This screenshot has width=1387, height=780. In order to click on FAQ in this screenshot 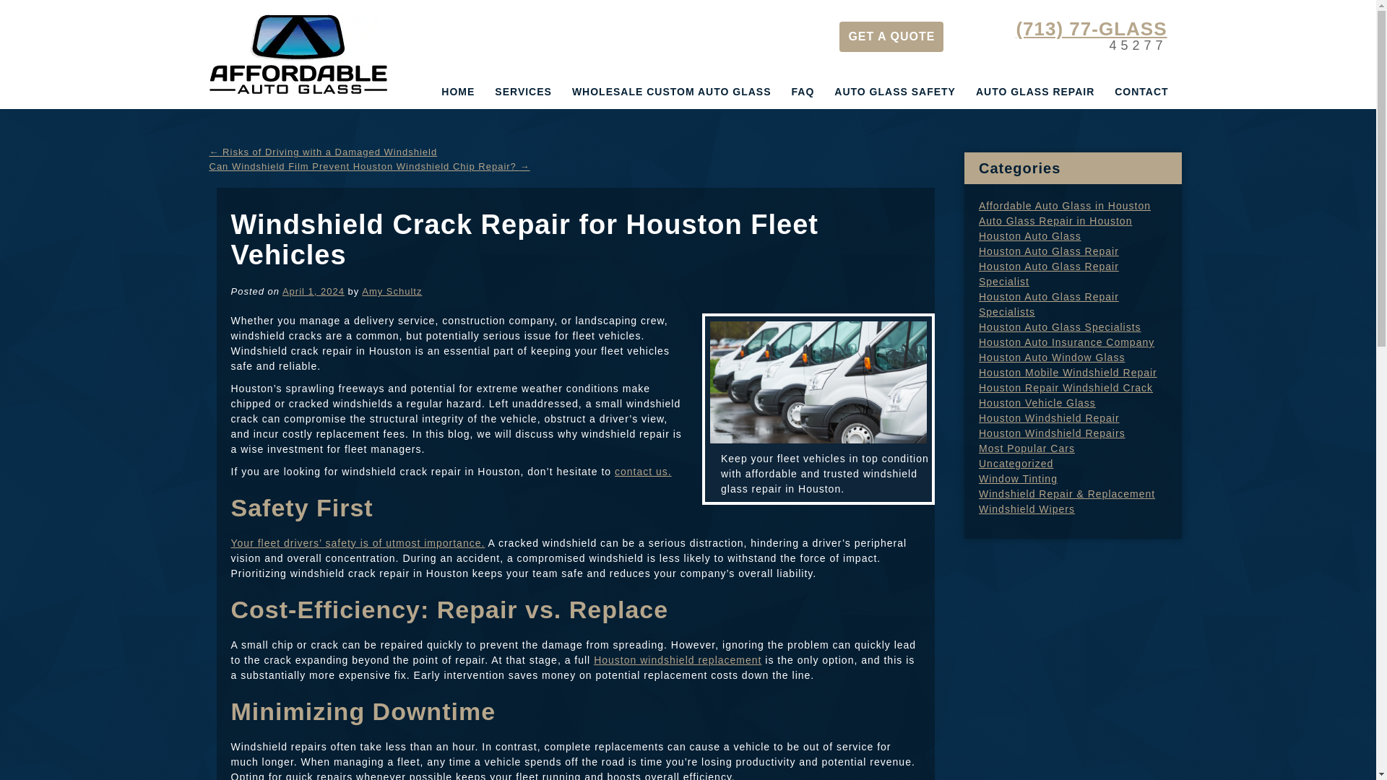, I will do `click(803, 91)`.